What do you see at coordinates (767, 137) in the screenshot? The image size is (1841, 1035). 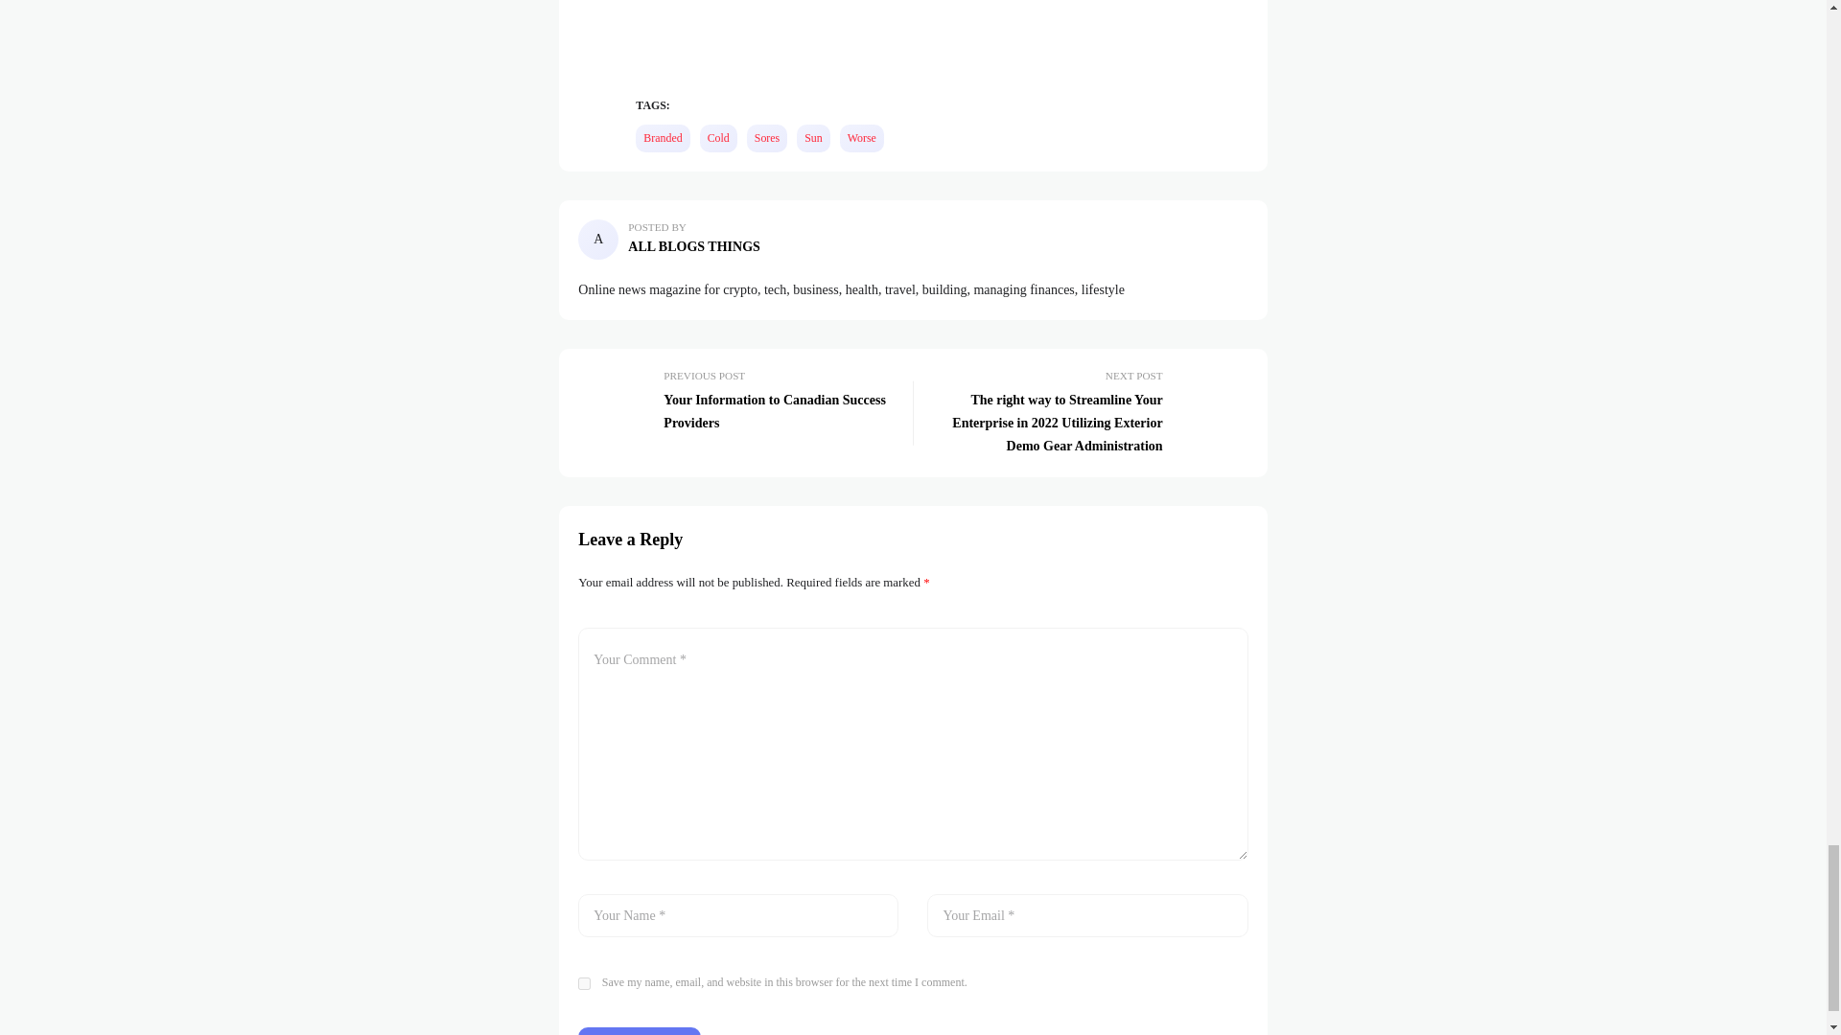 I see `Sores` at bounding box center [767, 137].